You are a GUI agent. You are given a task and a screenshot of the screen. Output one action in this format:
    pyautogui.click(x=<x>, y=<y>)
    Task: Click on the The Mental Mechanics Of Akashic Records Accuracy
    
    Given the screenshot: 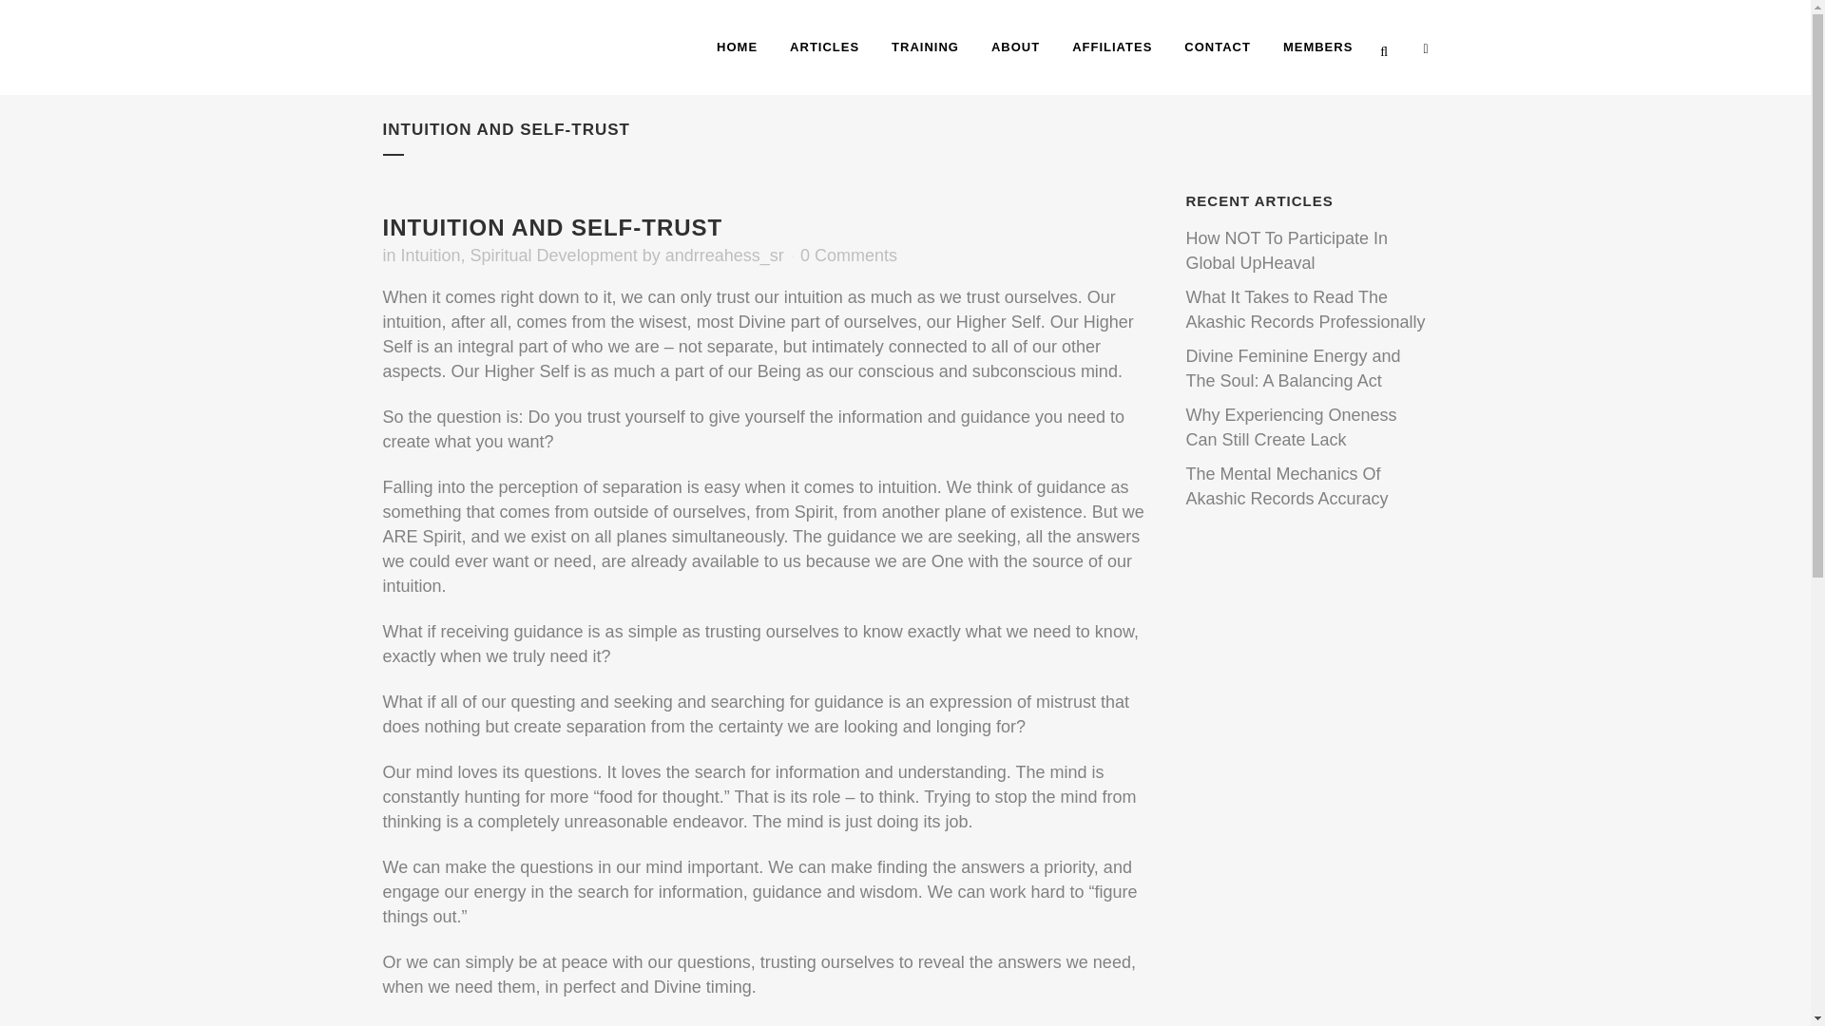 What is the action you would take?
    pyautogui.click(x=1287, y=486)
    